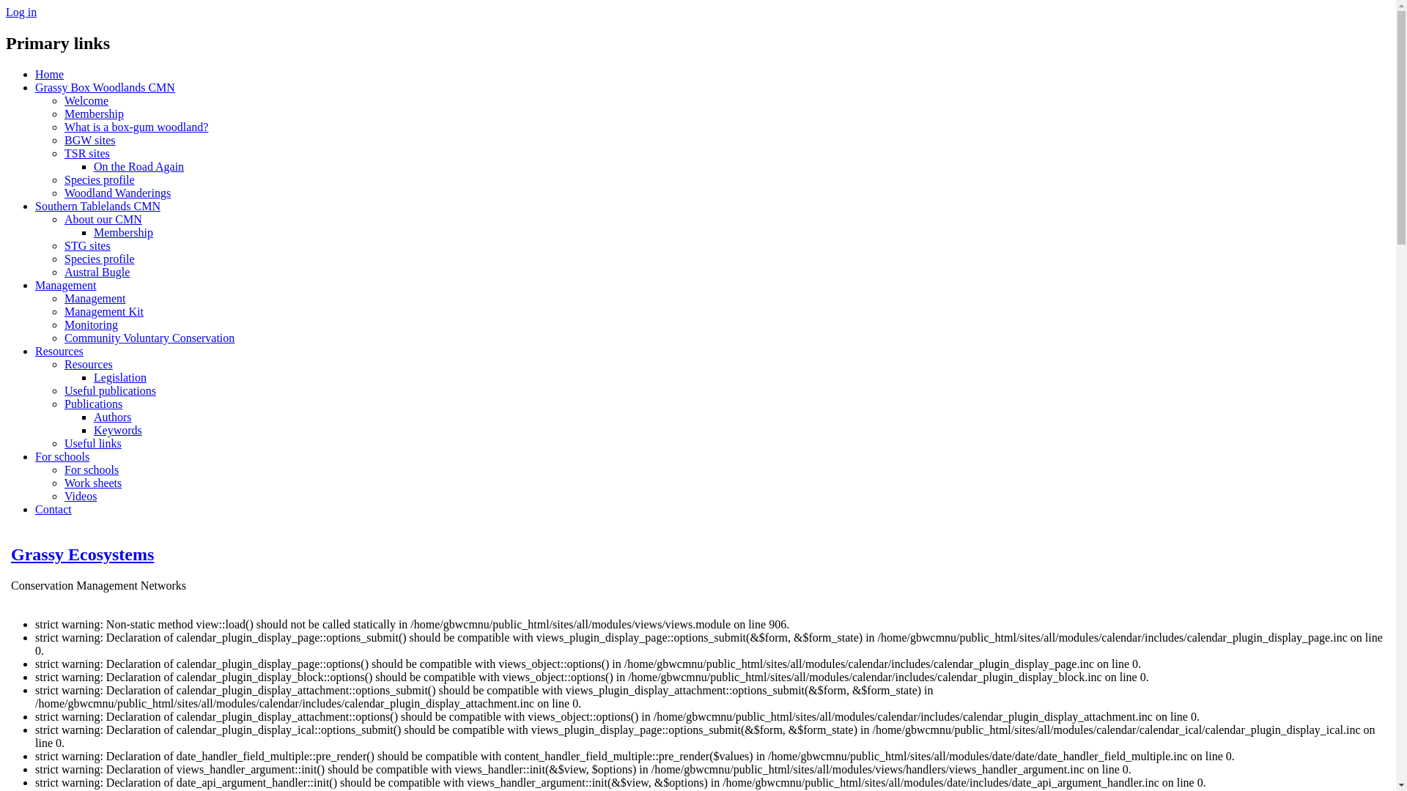 Image resolution: width=1407 pixels, height=791 pixels. What do you see at coordinates (110, 391) in the screenshot?
I see `Useful publications` at bounding box center [110, 391].